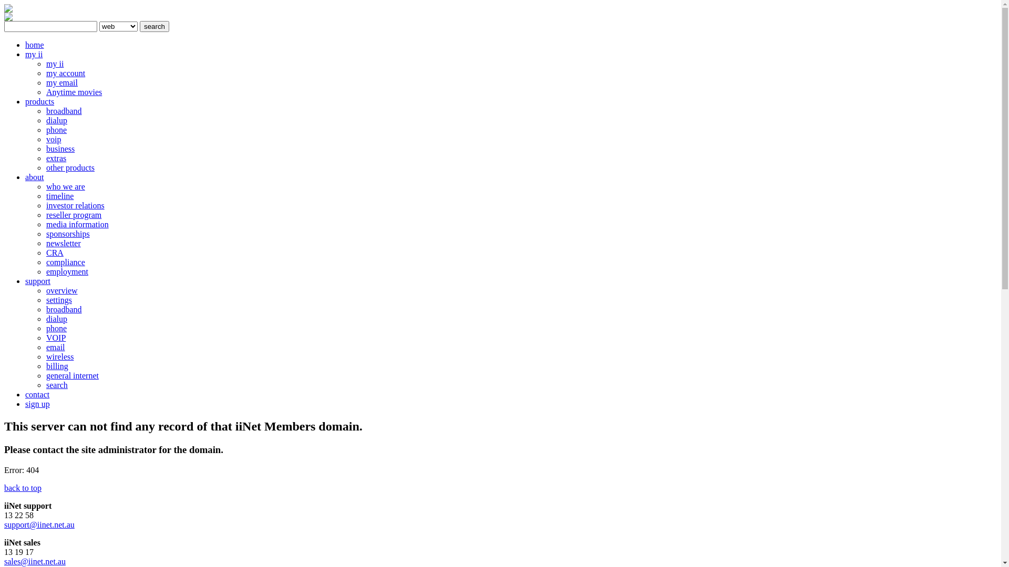 This screenshot has width=1009, height=567. What do you see at coordinates (56, 159) in the screenshot?
I see `extras` at bounding box center [56, 159].